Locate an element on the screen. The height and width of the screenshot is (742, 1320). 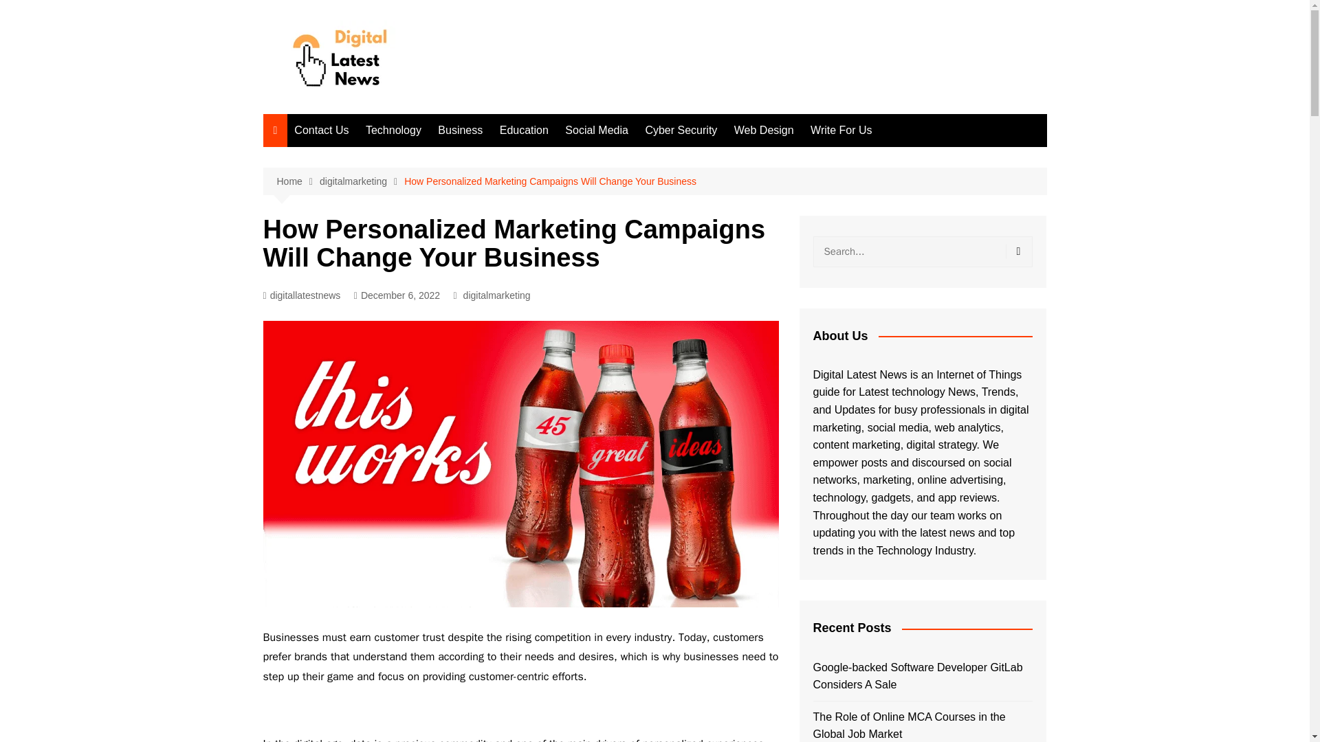
Education is located at coordinates (524, 131).